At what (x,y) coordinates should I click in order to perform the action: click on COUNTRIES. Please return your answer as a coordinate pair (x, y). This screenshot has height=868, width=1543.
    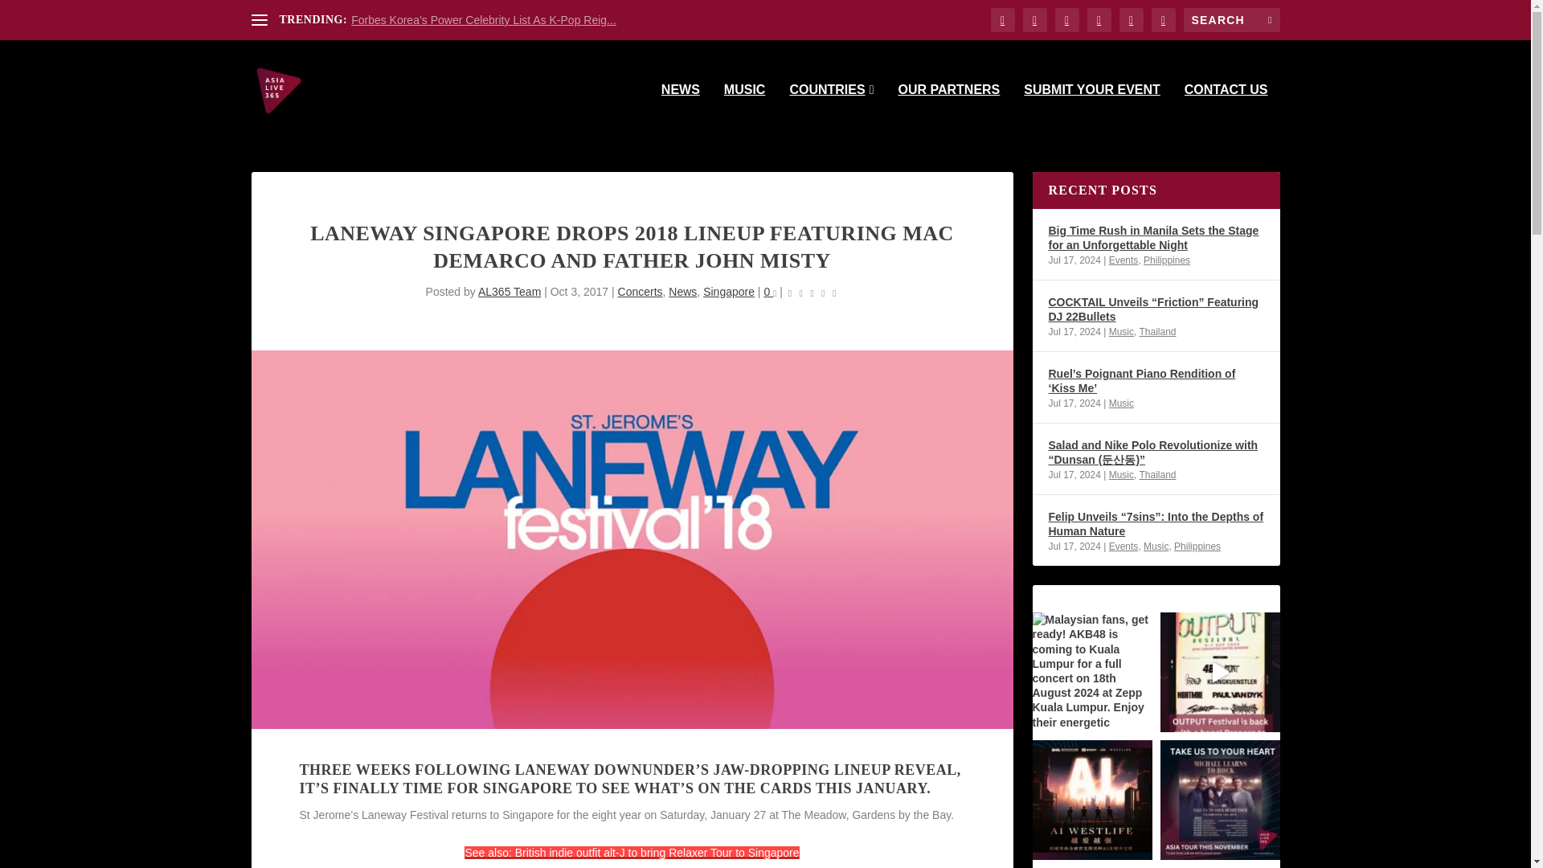
    Looking at the image, I should click on (831, 111).